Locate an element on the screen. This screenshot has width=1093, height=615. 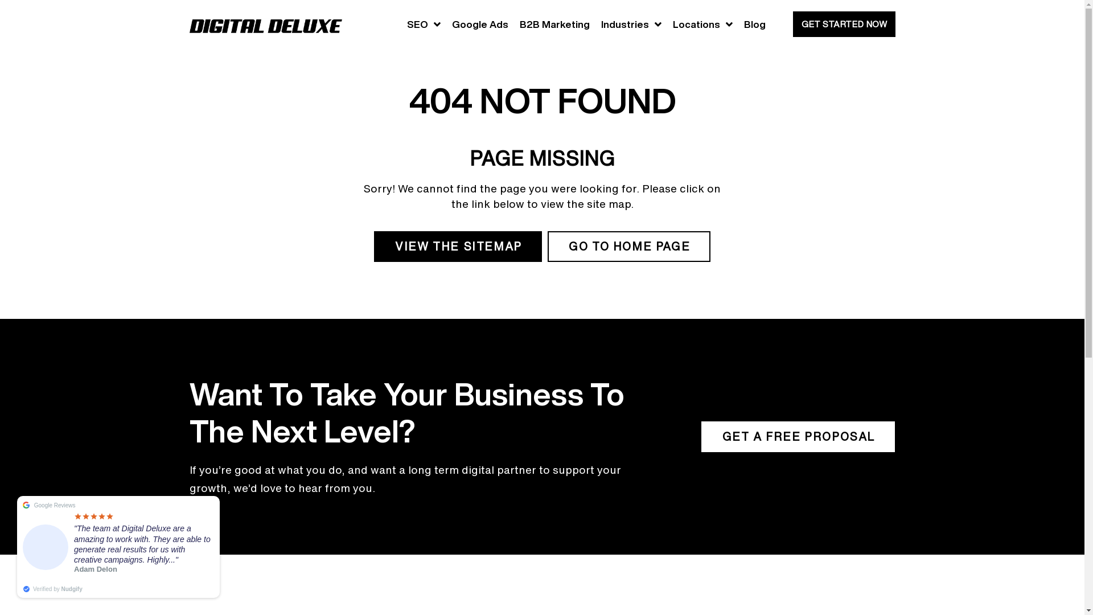
Blog is located at coordinates (754, 24).